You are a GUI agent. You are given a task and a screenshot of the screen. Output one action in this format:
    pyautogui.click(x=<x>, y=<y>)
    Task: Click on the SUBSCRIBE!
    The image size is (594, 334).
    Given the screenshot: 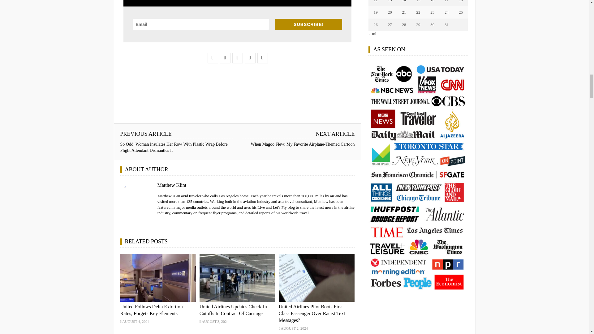 What is the action you would take?
    pyautogui.click(x=308, y=24)
    